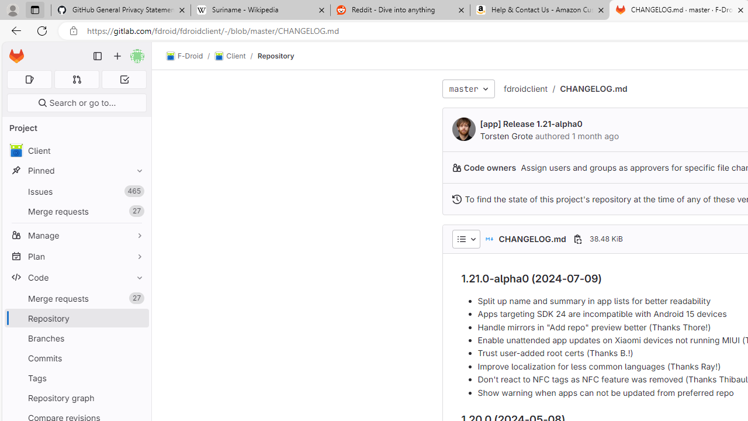 The image size is (748, 421). I want to click on Pin Branches, so click(137, 338).